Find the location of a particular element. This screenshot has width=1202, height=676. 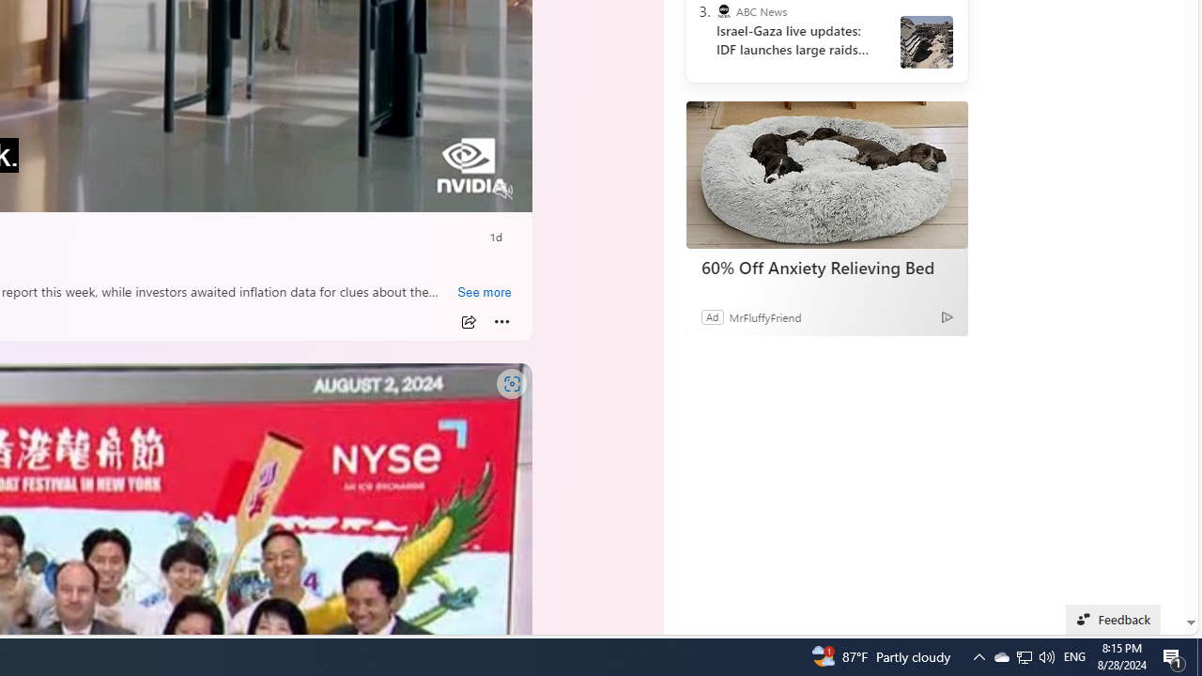

More is located at coordinates (501, 322).